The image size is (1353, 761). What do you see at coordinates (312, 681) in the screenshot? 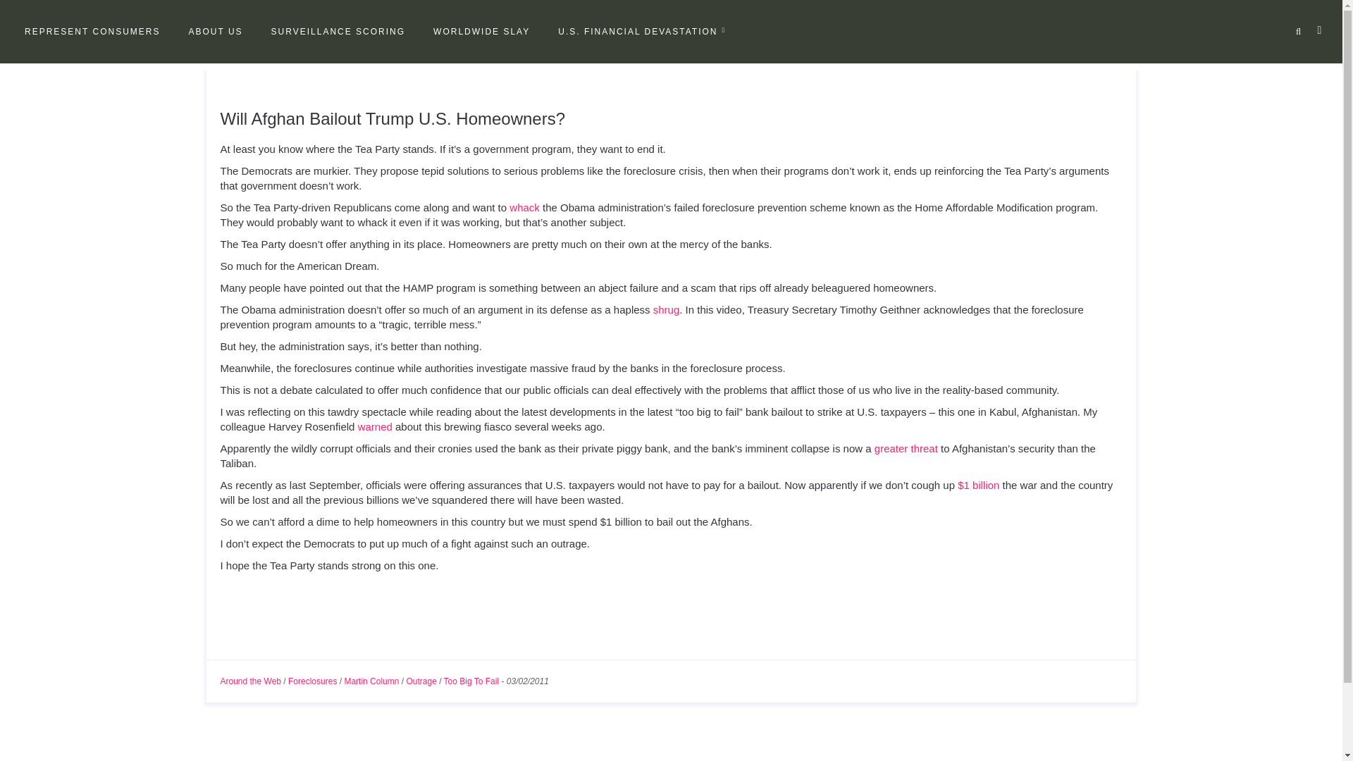
I see `Foreclosures` at bounding box center [312, 681].